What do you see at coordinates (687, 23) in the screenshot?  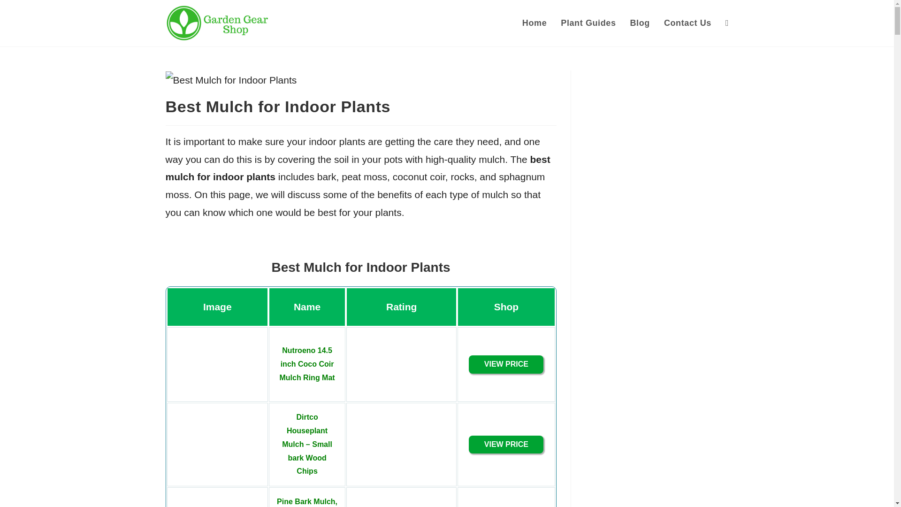 I see `Contact Us` at bounding box center [687, 23].